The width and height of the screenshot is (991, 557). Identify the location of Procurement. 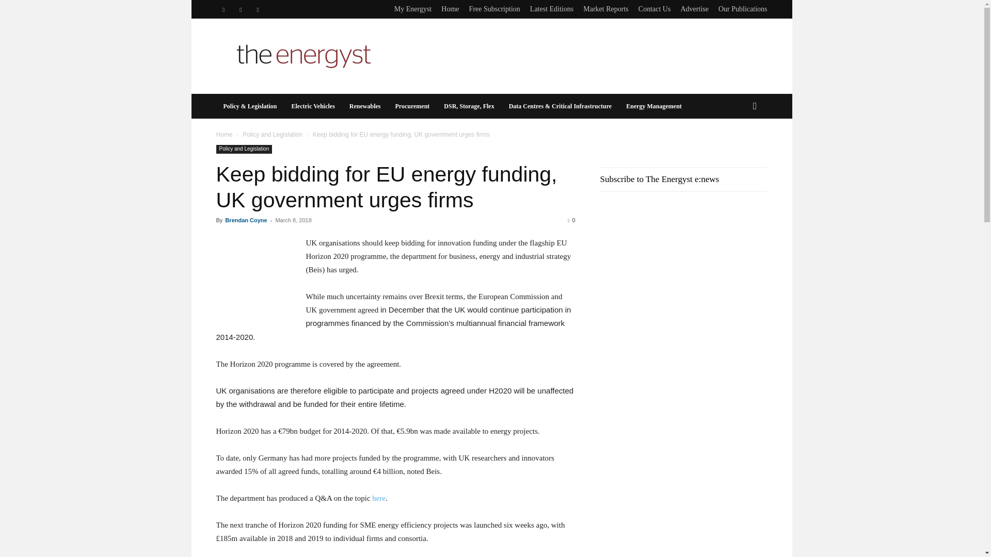
(412, 106).